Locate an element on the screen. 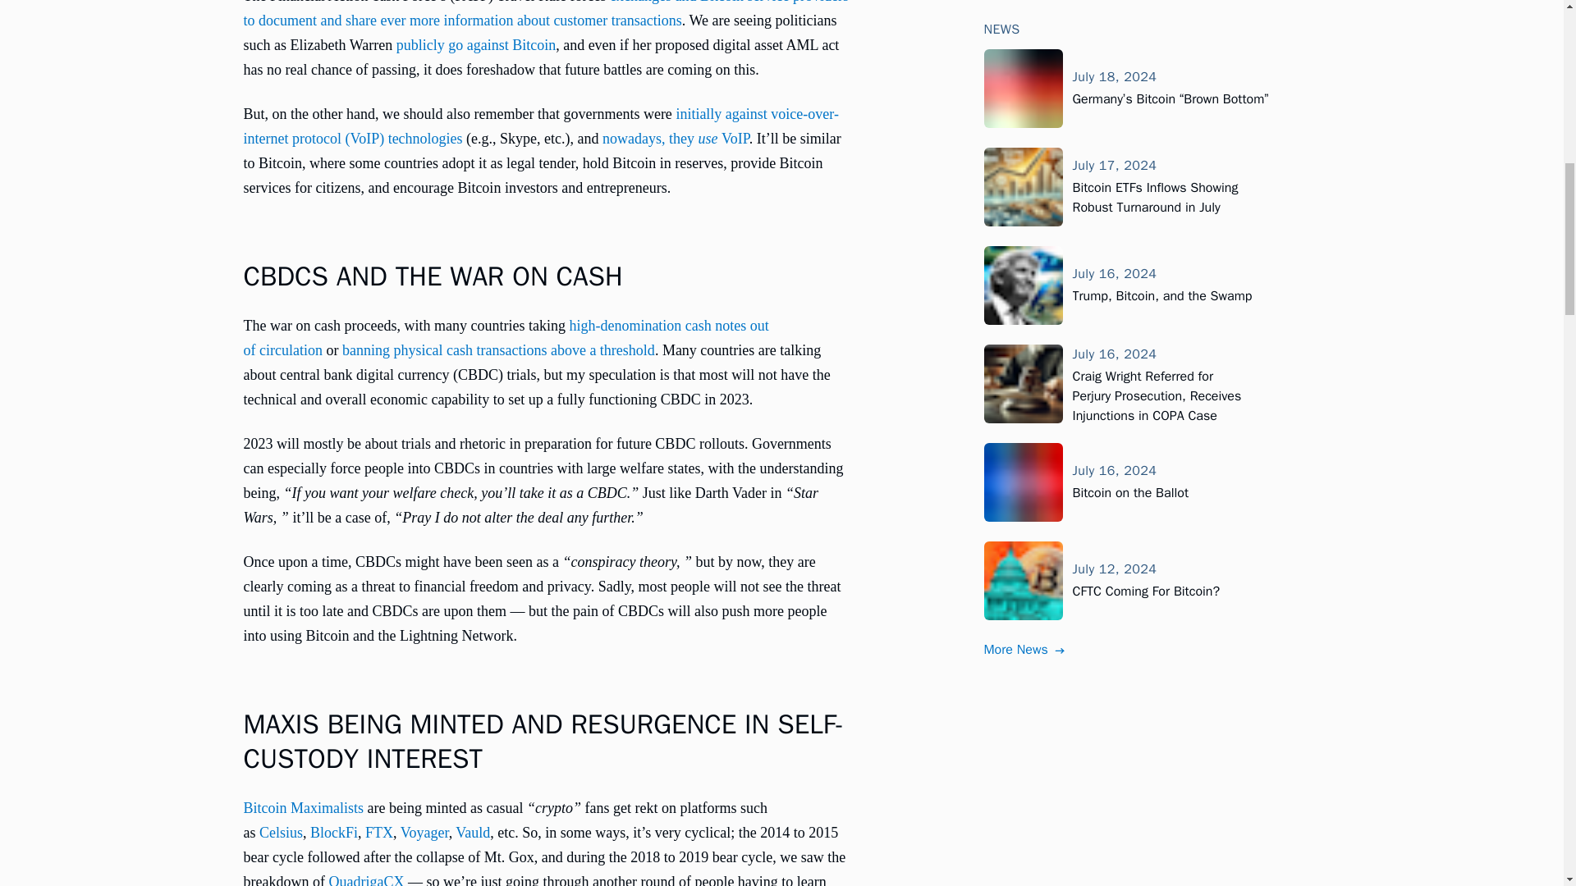 The height and width of the screenshot is (886, 1576). More News is located at coordinates (1024, 406).